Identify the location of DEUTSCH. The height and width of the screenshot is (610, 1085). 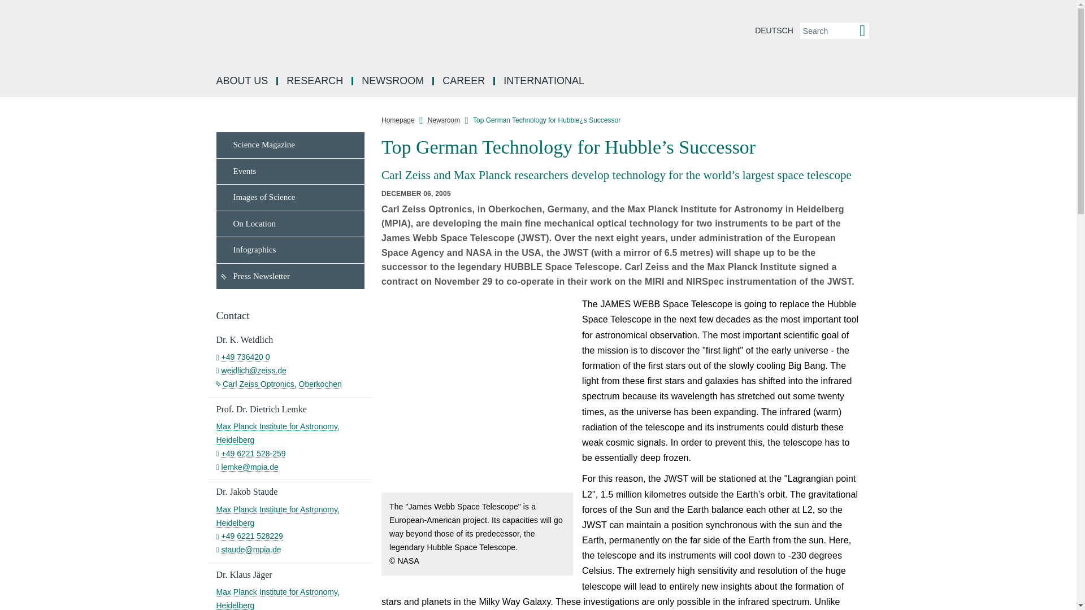
(774, 30).